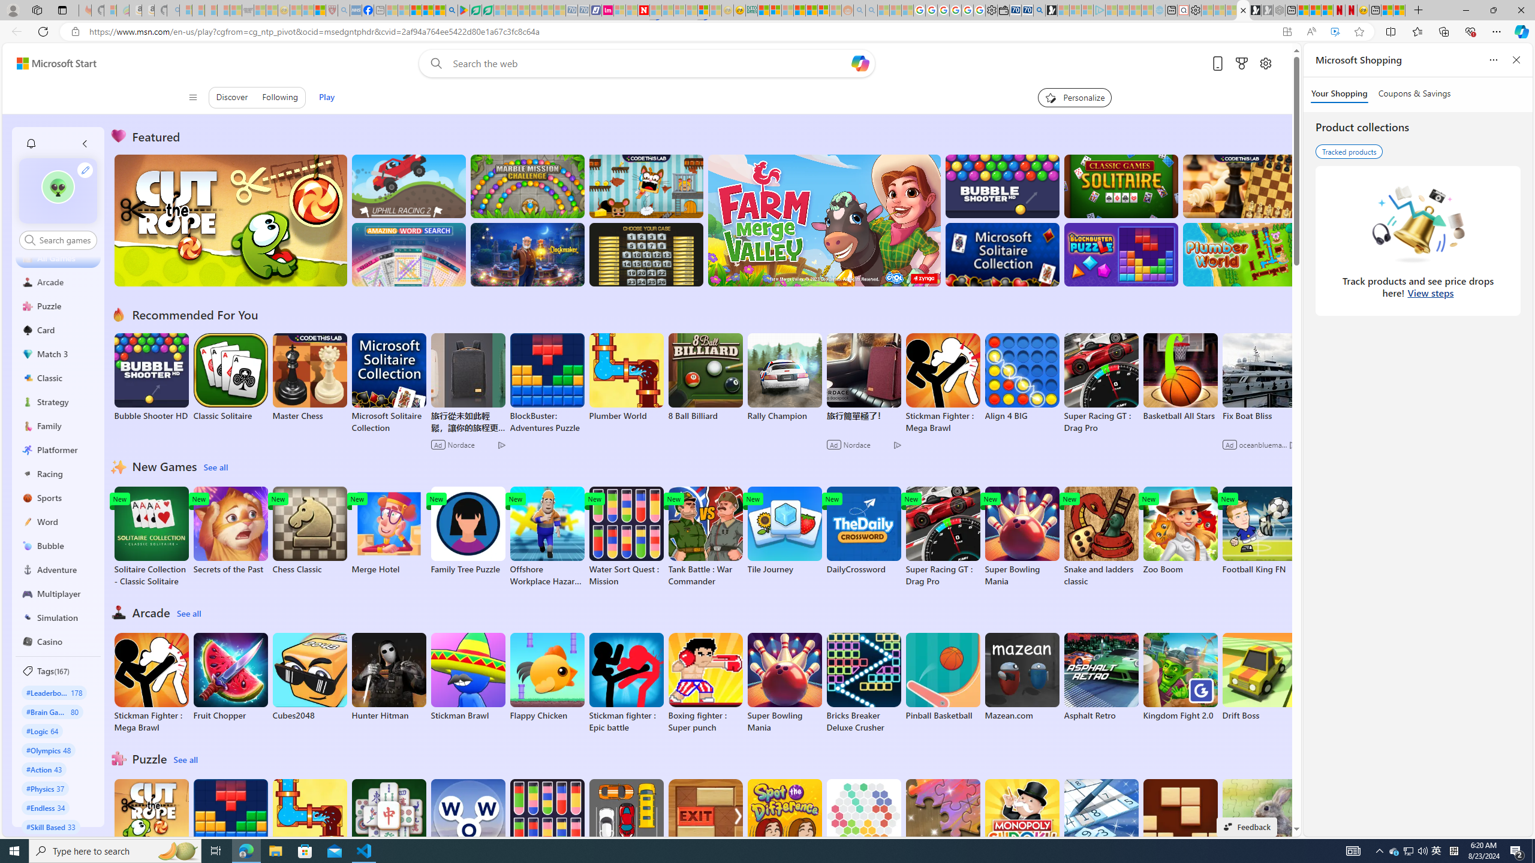  What do you see at coordinates (45, 788) in the screenshot?
I see `#Physics 37` at bounding box center [45, 788].